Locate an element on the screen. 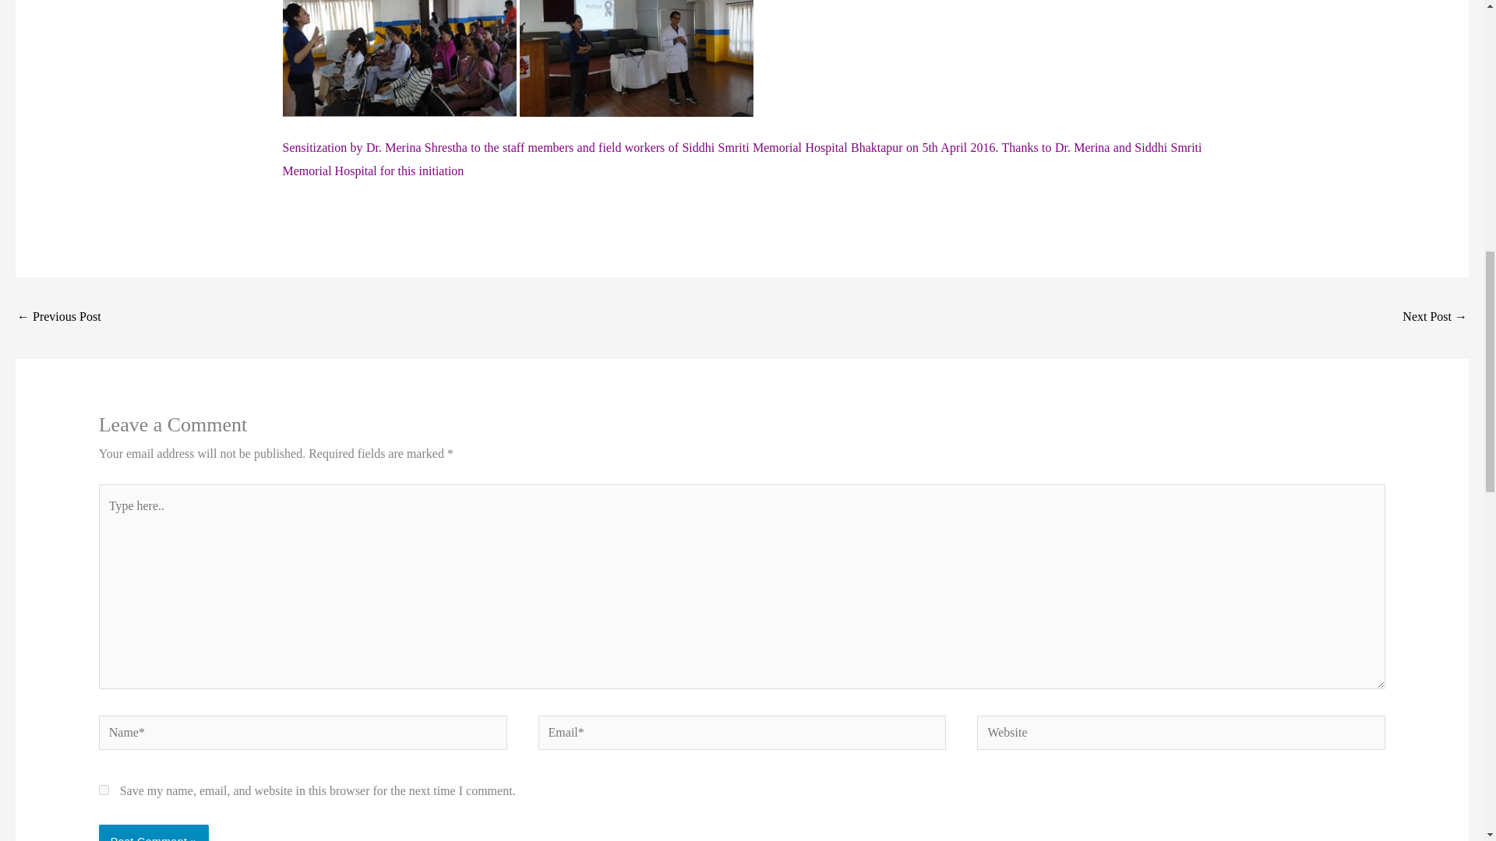 This screenshot has width=1496, height=841. yes is located at coordinates (104, 790).